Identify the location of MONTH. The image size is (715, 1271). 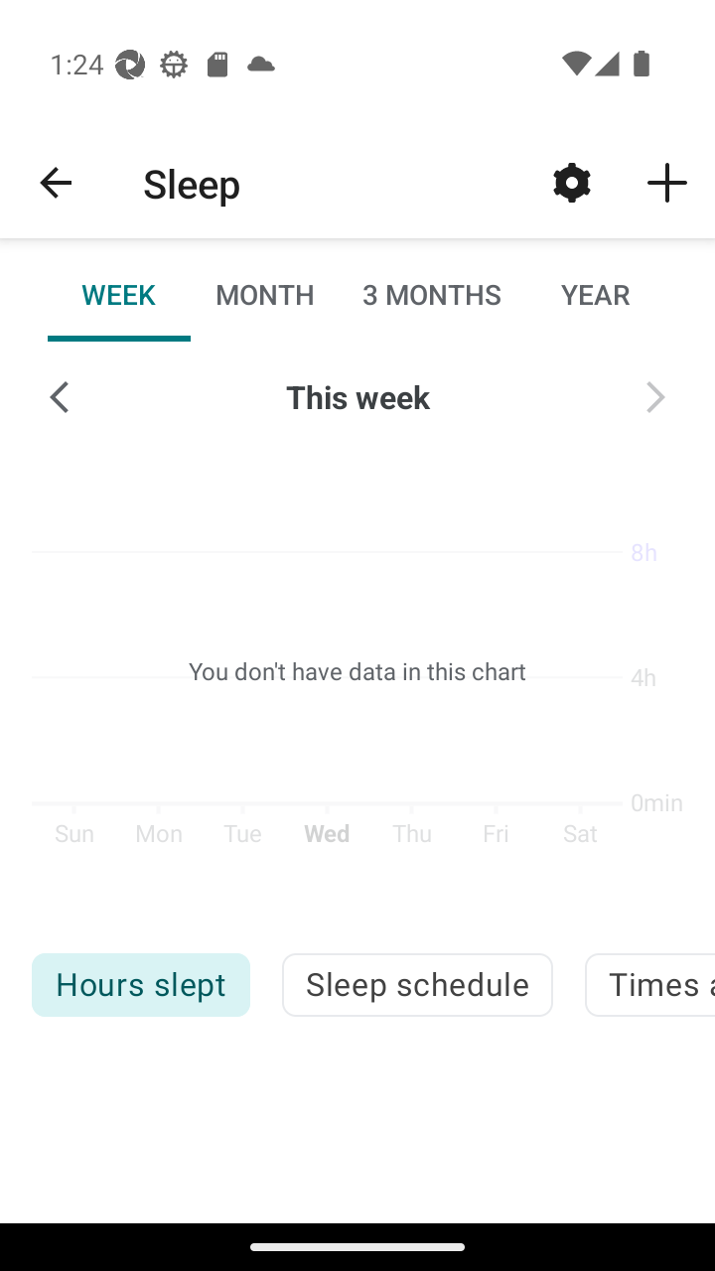
(264, 294).